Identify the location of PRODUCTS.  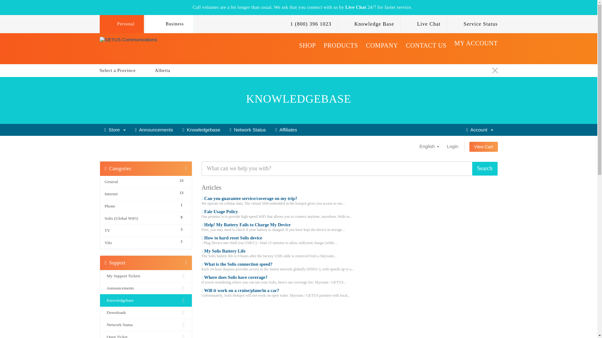
(341, 49).